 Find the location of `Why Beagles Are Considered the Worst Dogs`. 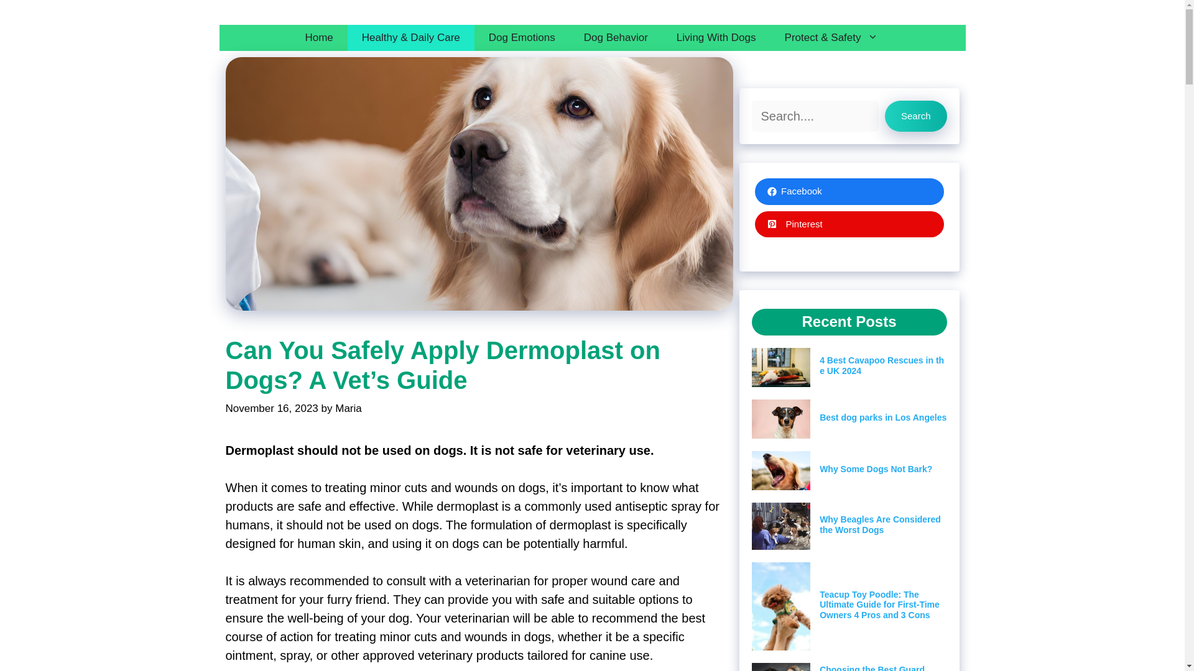

Why Beagles Are Considered the Worst Dogs is located at coordinates (879, 524).